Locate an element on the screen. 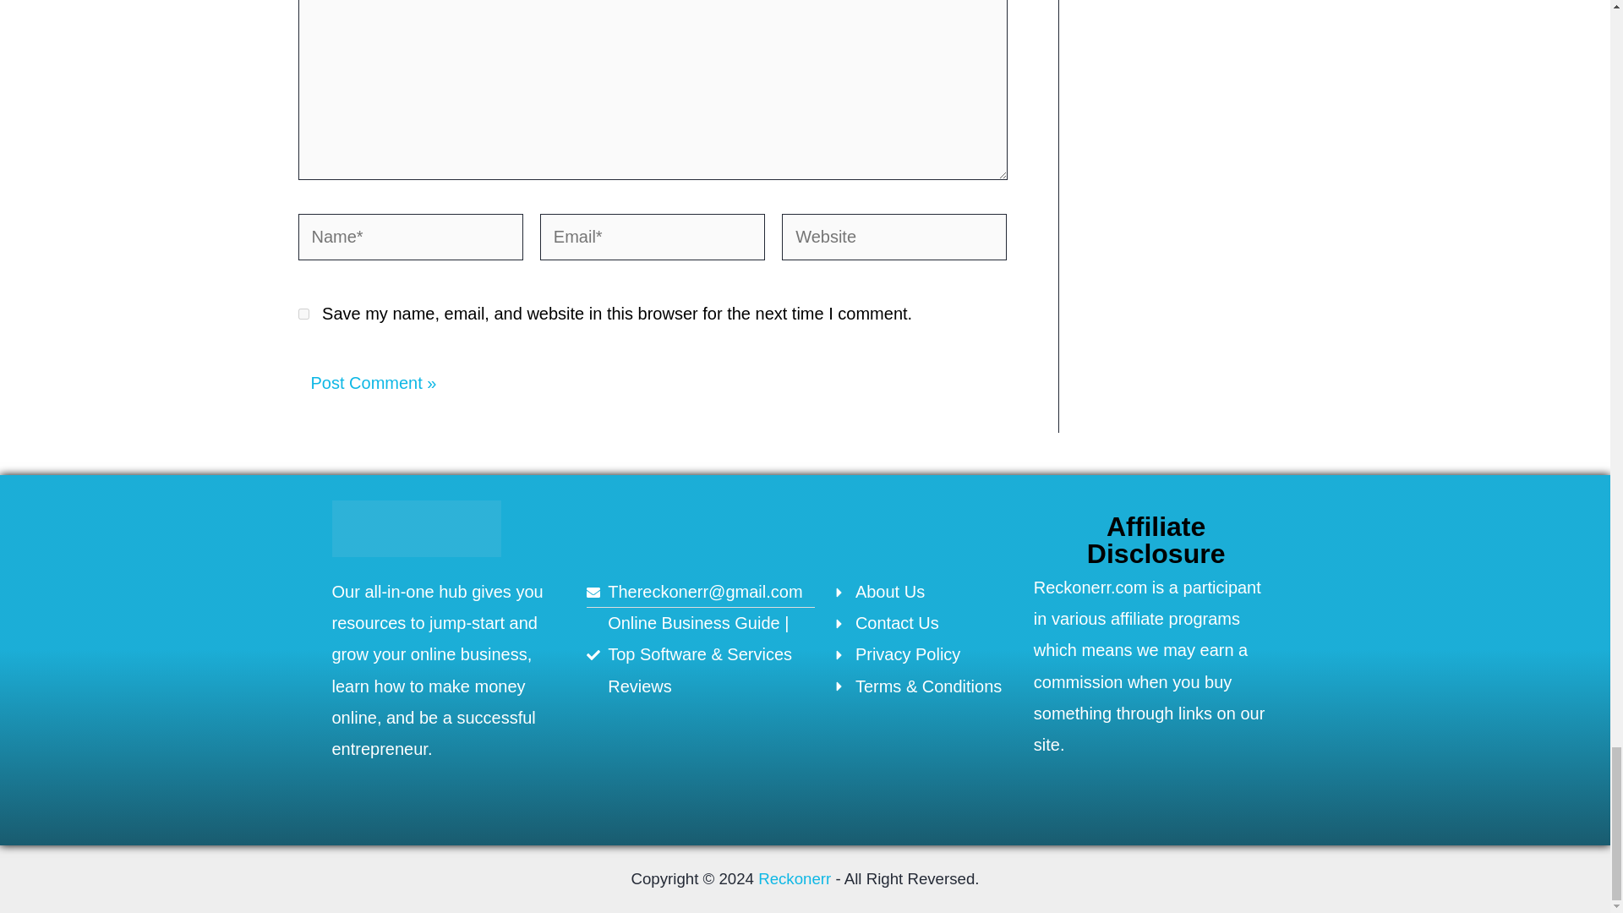 The height and width of the screenshot is (913, 1623). yes is located at coordinates (303, 314).